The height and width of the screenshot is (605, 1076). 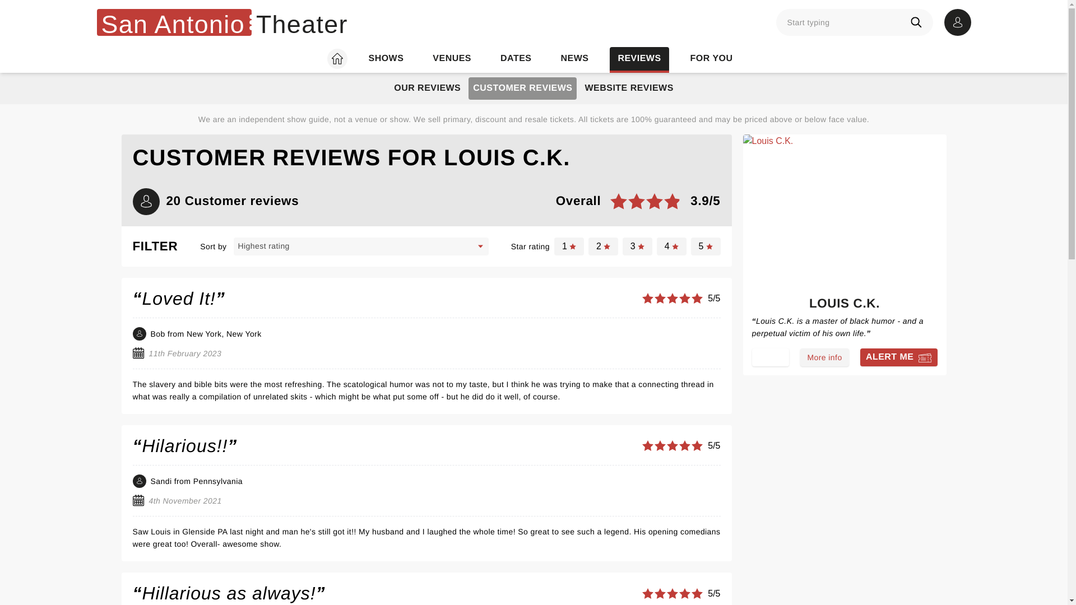 I want to click on 1, so click(x=569, y=246).